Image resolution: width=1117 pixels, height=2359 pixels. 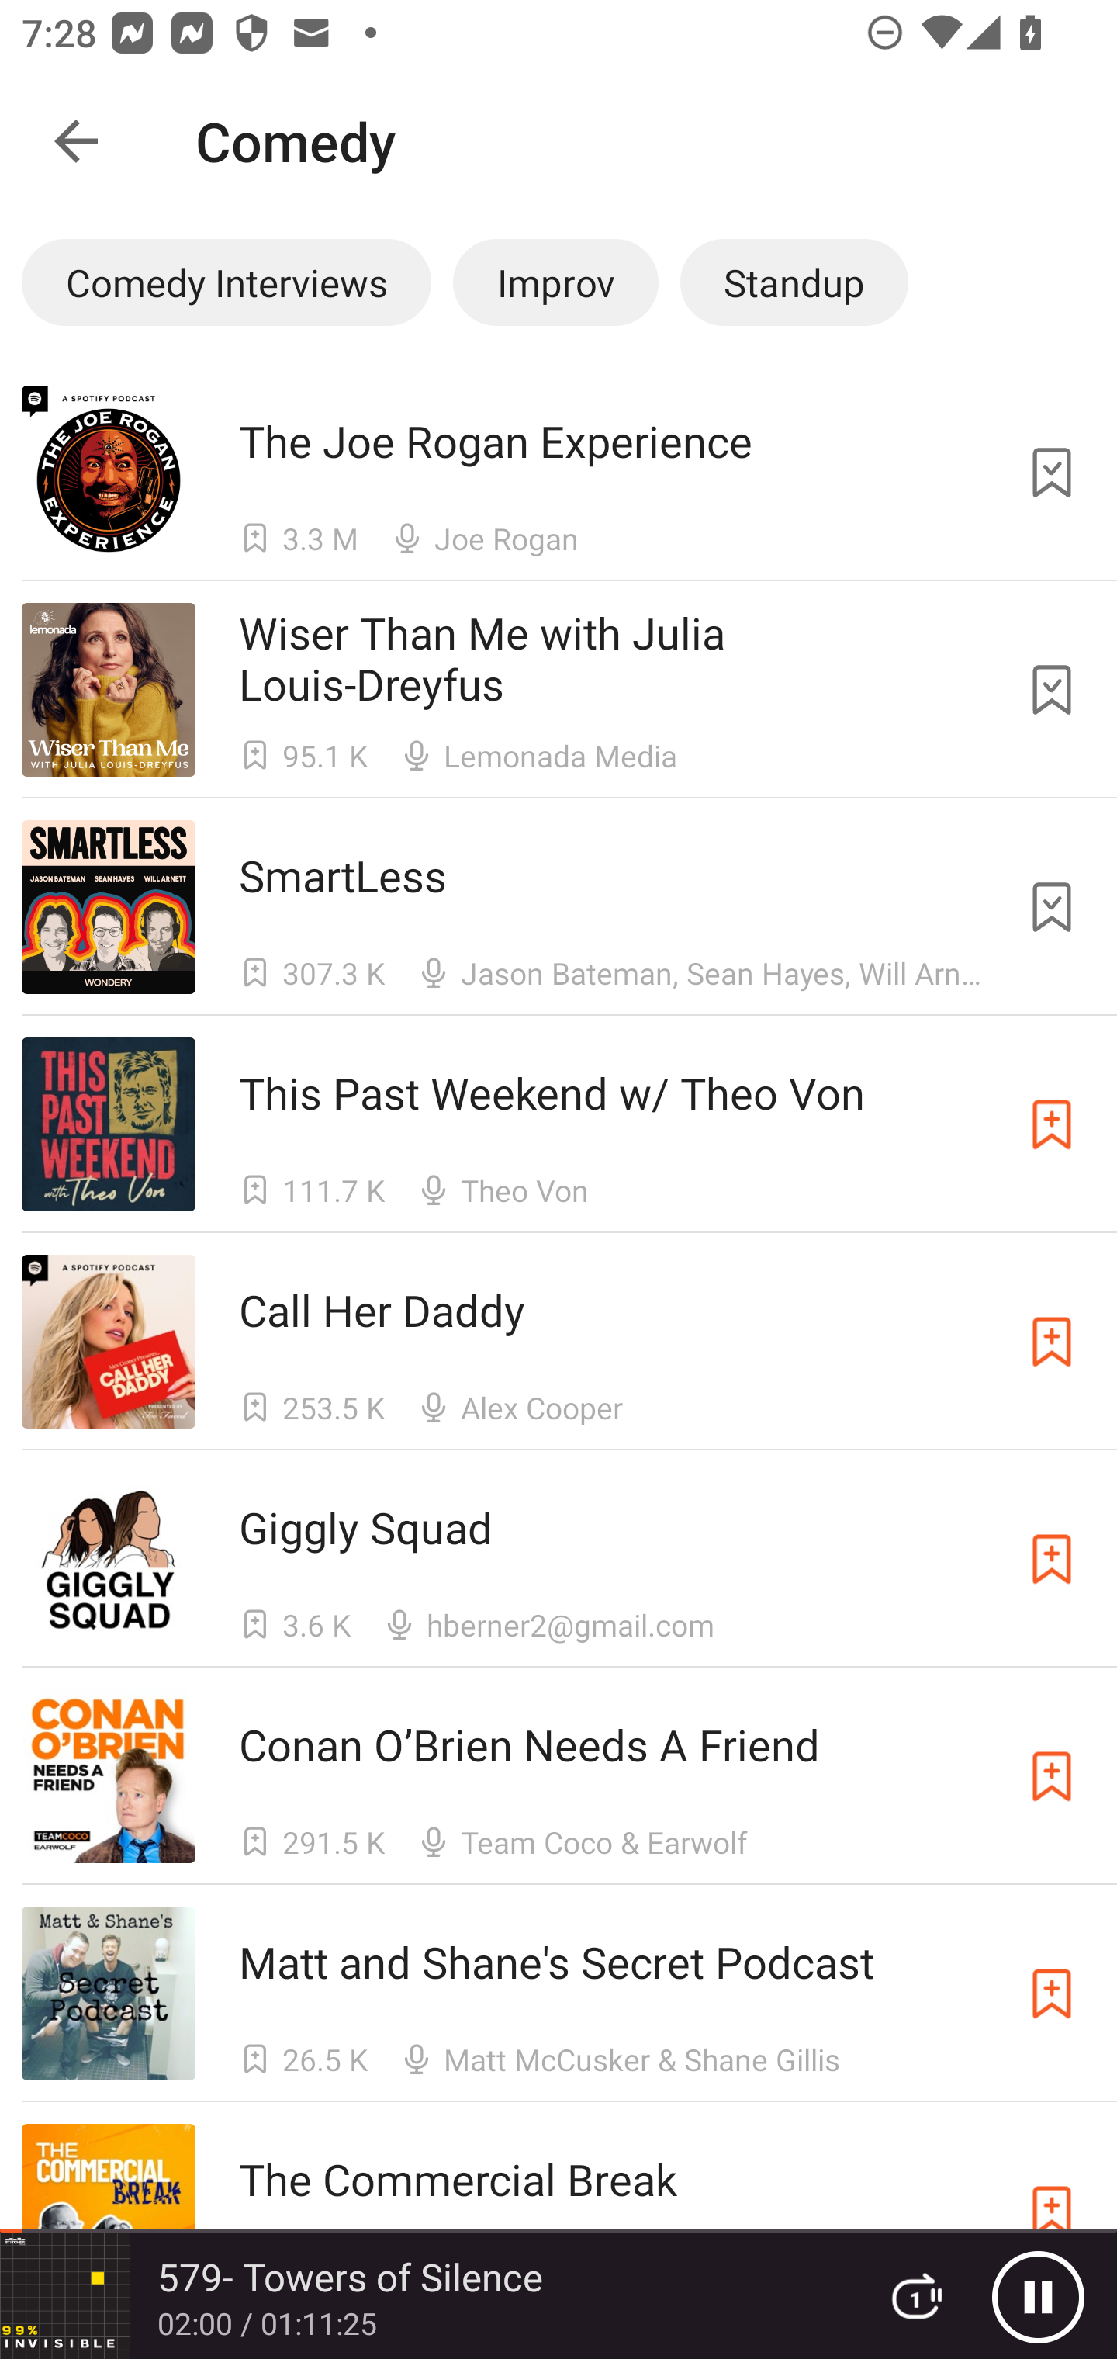 What do you see at coordinates (1052, 690) in the screenshot?
I see `Unsubscribe` at bounding box center [1052, 690].